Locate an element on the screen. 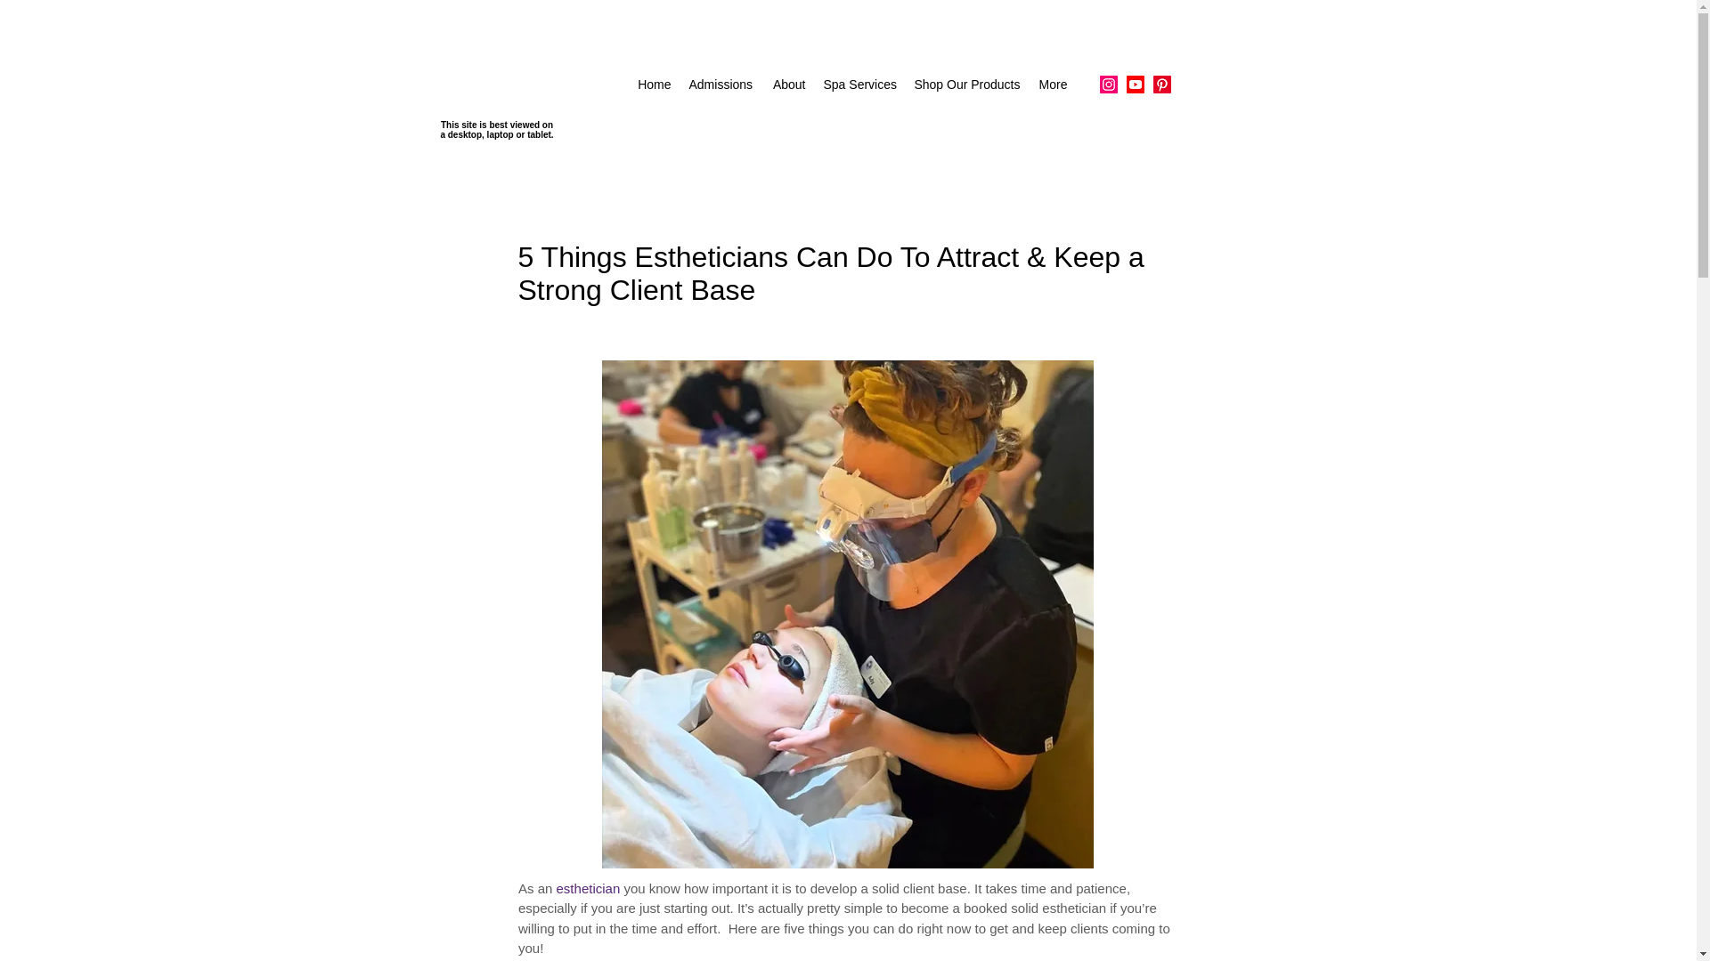  Admissions is located at coordinates (721, 84).